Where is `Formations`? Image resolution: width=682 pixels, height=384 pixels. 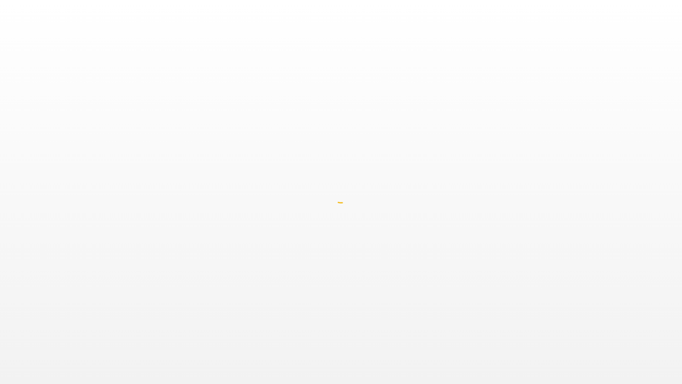
Formations is located at coordinates (406, 10).